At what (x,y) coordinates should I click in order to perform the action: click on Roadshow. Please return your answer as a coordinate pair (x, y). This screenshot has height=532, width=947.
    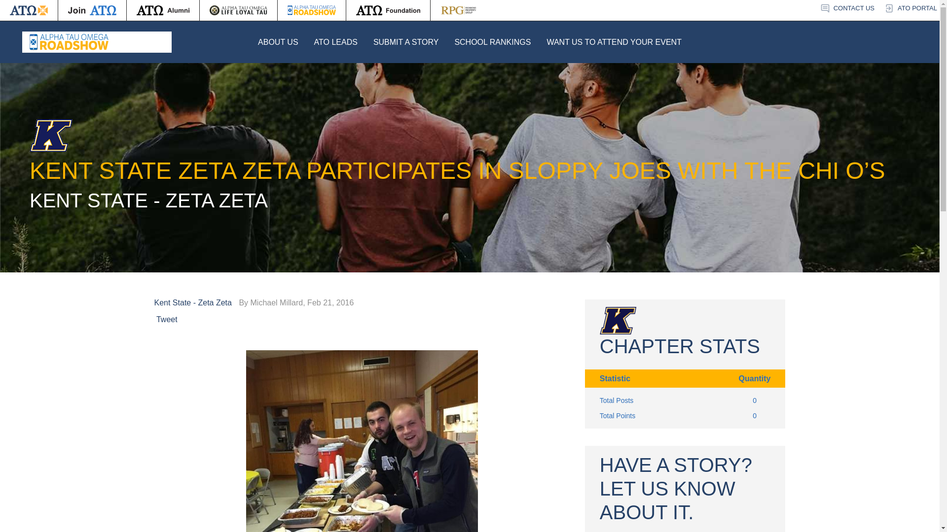
    Looking at the image, I should click on (311, 10).